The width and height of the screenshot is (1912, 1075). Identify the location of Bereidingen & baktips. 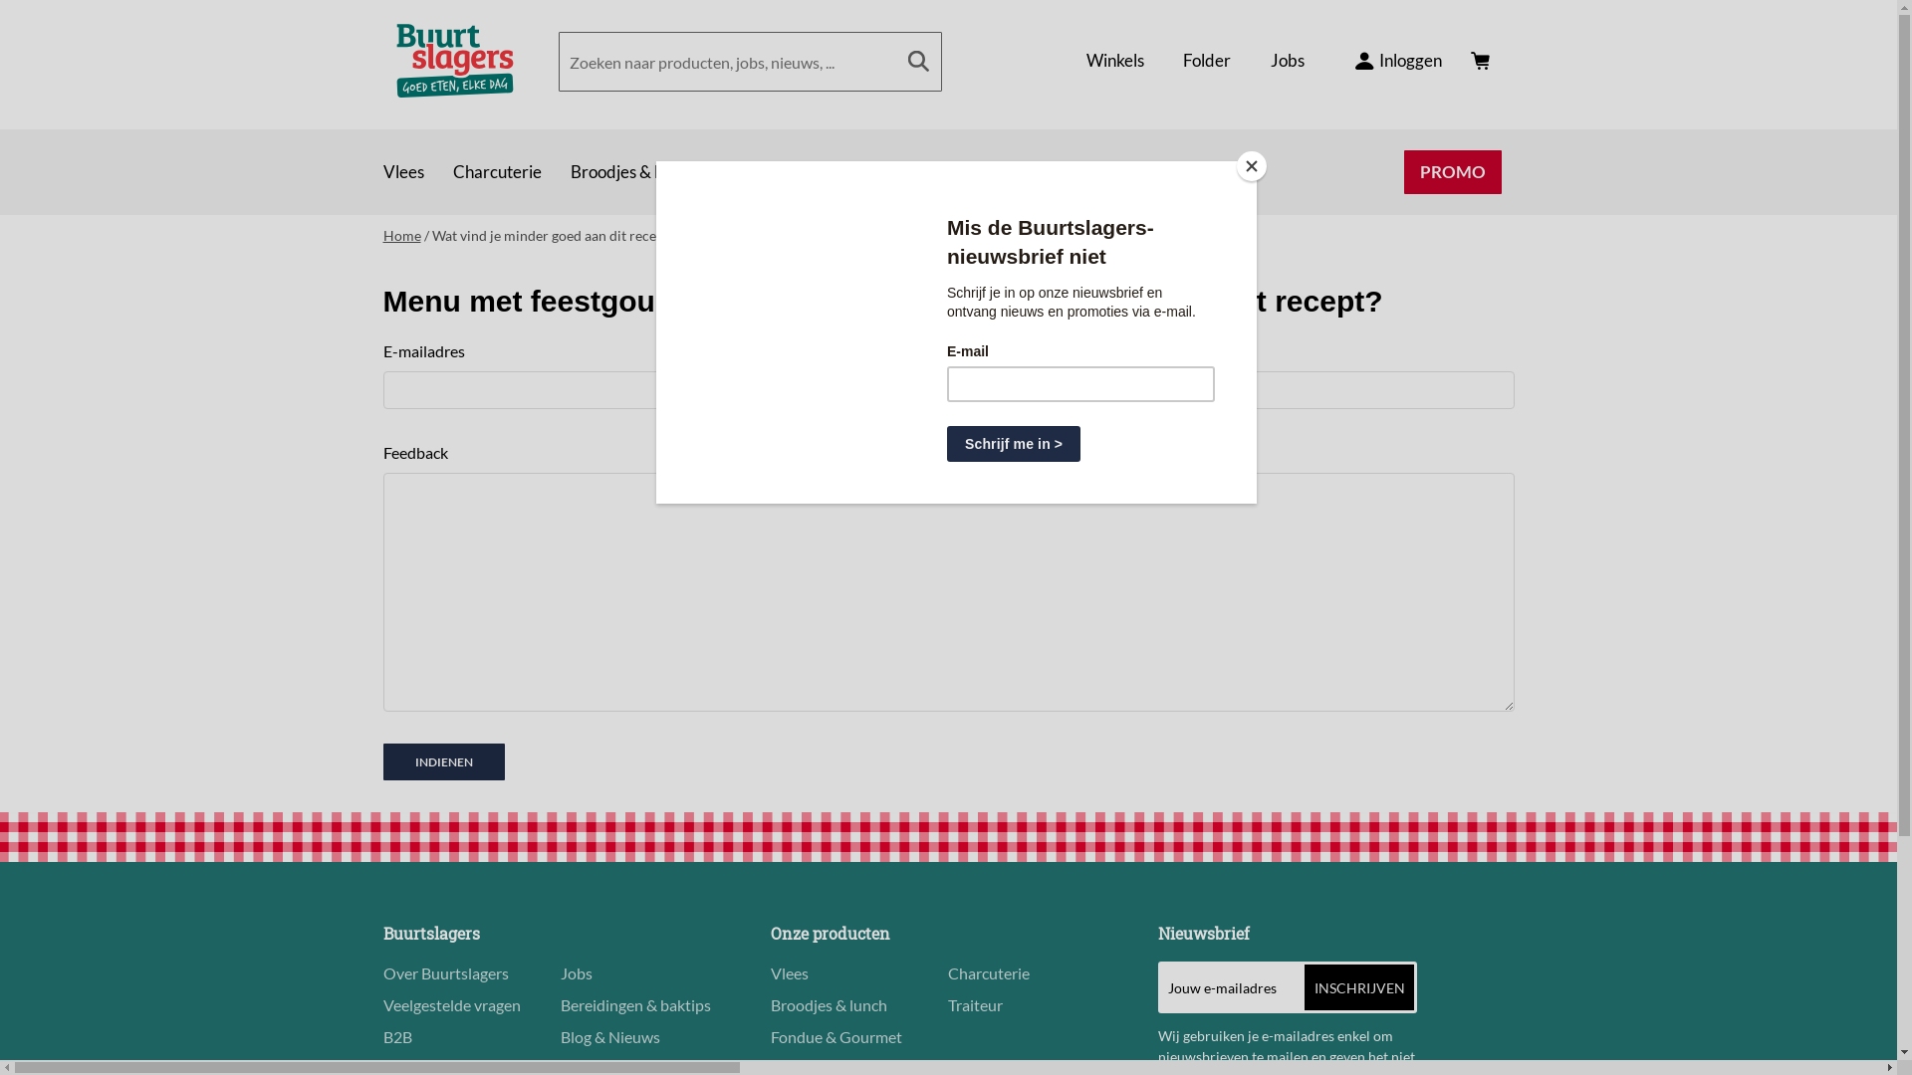
(635, 1005).